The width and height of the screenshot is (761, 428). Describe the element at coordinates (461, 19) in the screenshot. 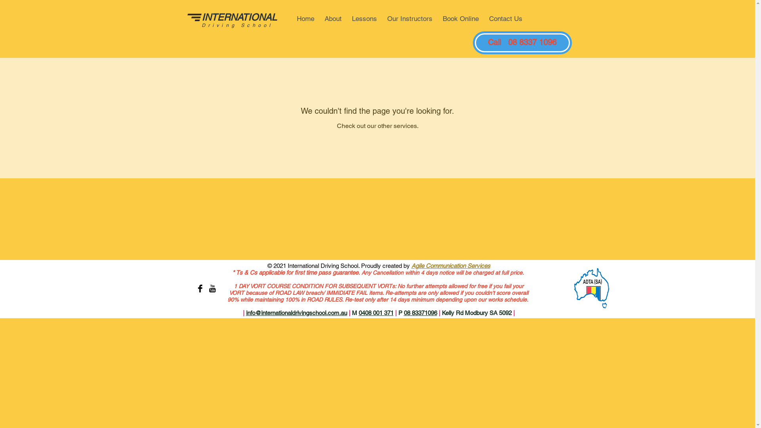

I see `Book Online` at that location.